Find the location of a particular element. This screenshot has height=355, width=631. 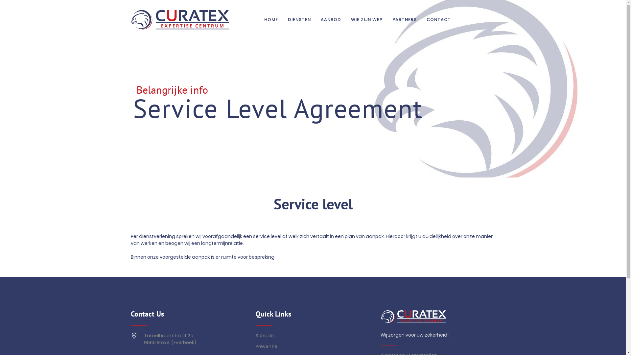

DIENSTEN is located at coordinates (302, 20).